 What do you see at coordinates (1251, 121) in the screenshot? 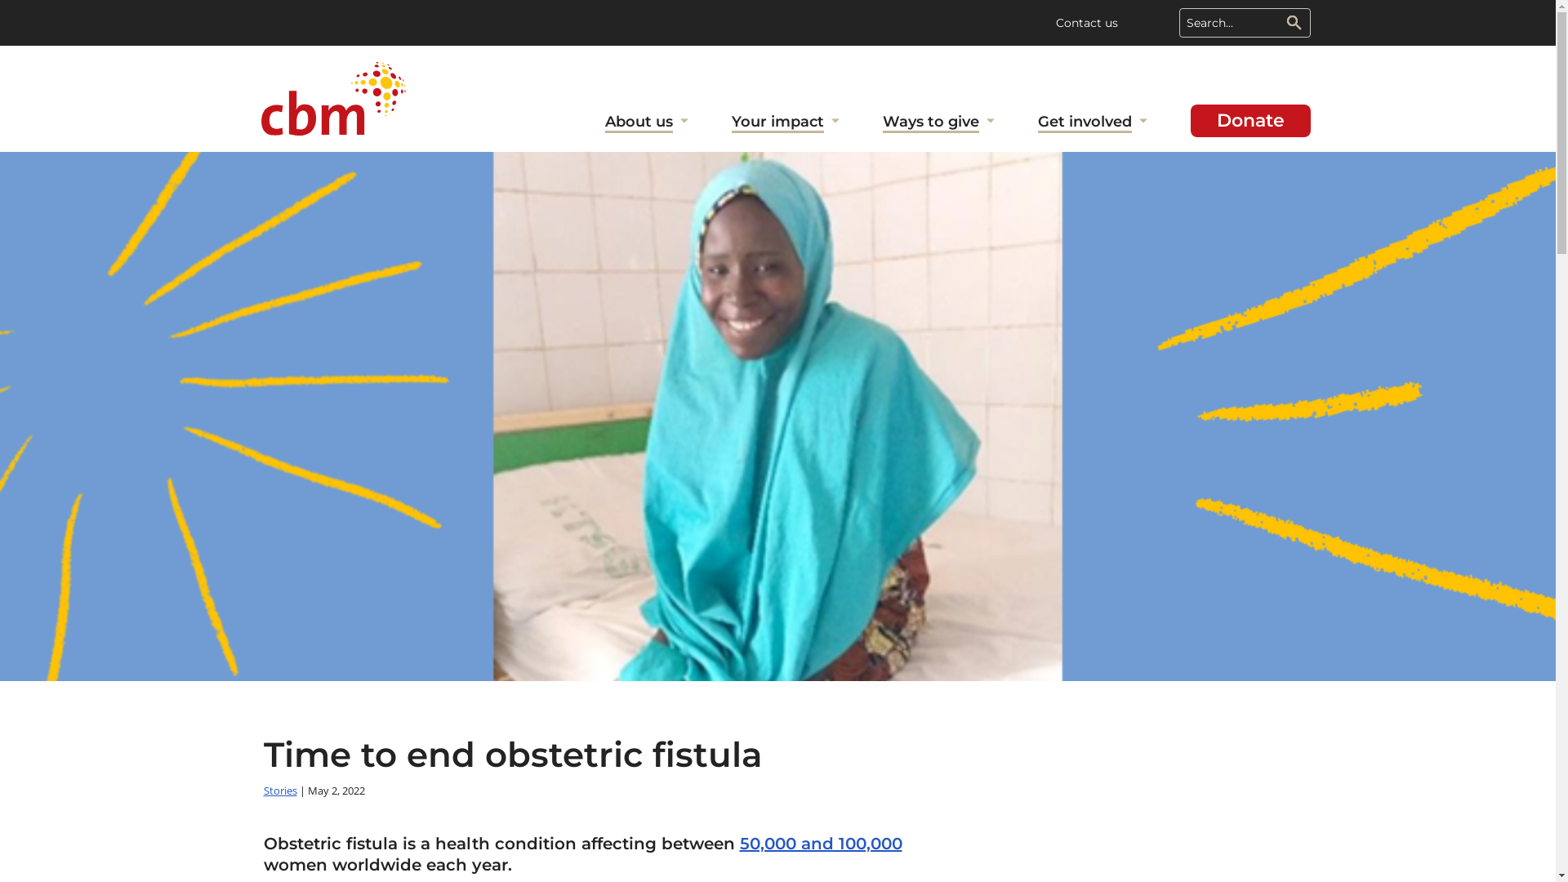
I see `Donate` at bounding box center [1251, 121].